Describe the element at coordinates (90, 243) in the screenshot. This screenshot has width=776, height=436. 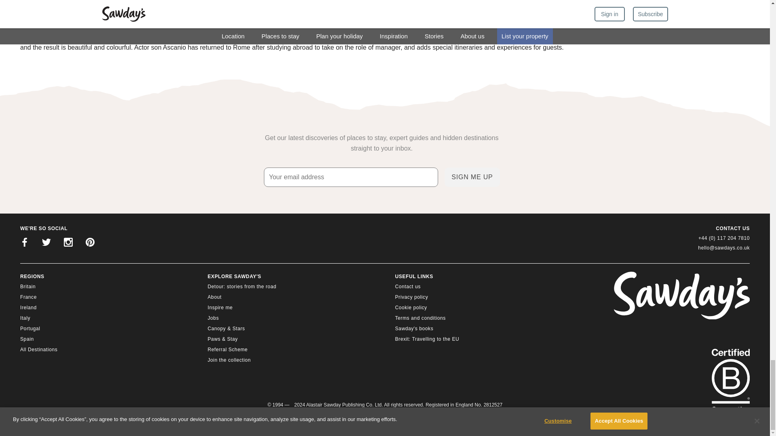
I see `Pinterest` at that location.